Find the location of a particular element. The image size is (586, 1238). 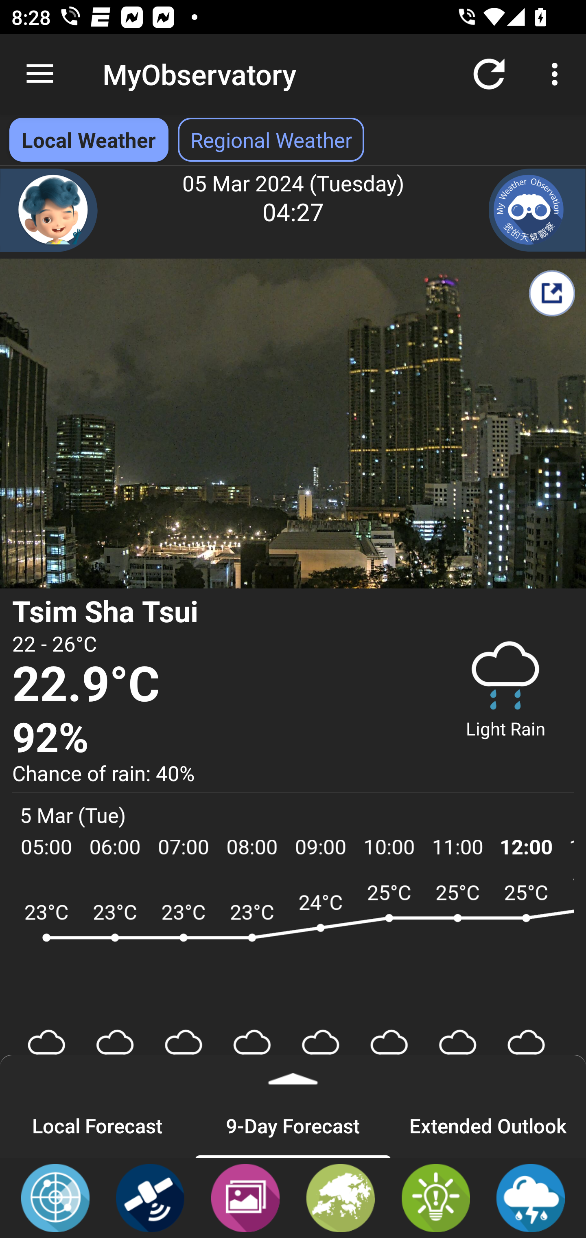

Weather Tips is located at coordinates (435, 1197).